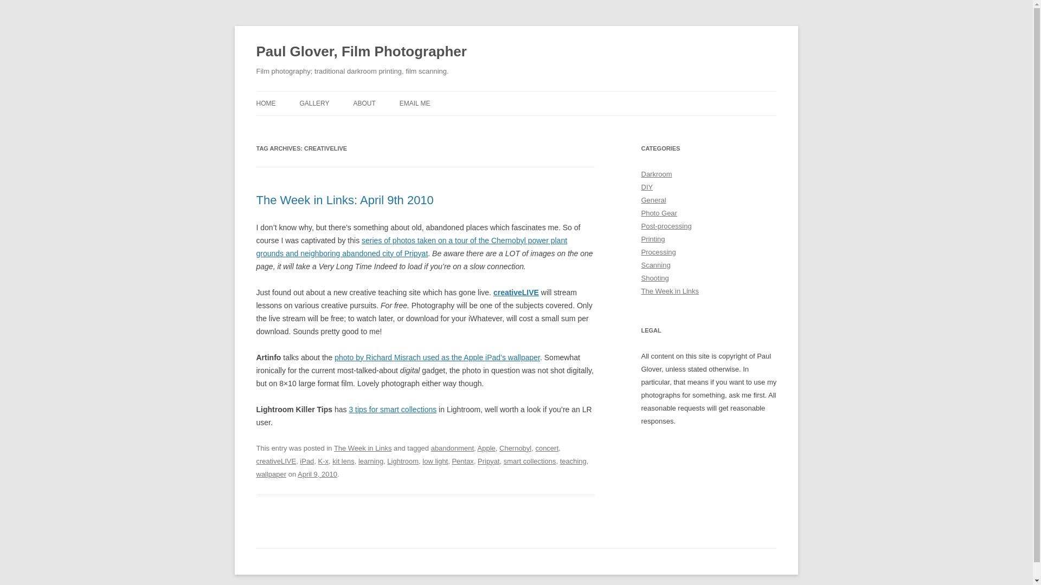  What do you see at coordinates (415, 103) in the screenshot?
I see `EMAIL ME` at bounding box center [415, 103].